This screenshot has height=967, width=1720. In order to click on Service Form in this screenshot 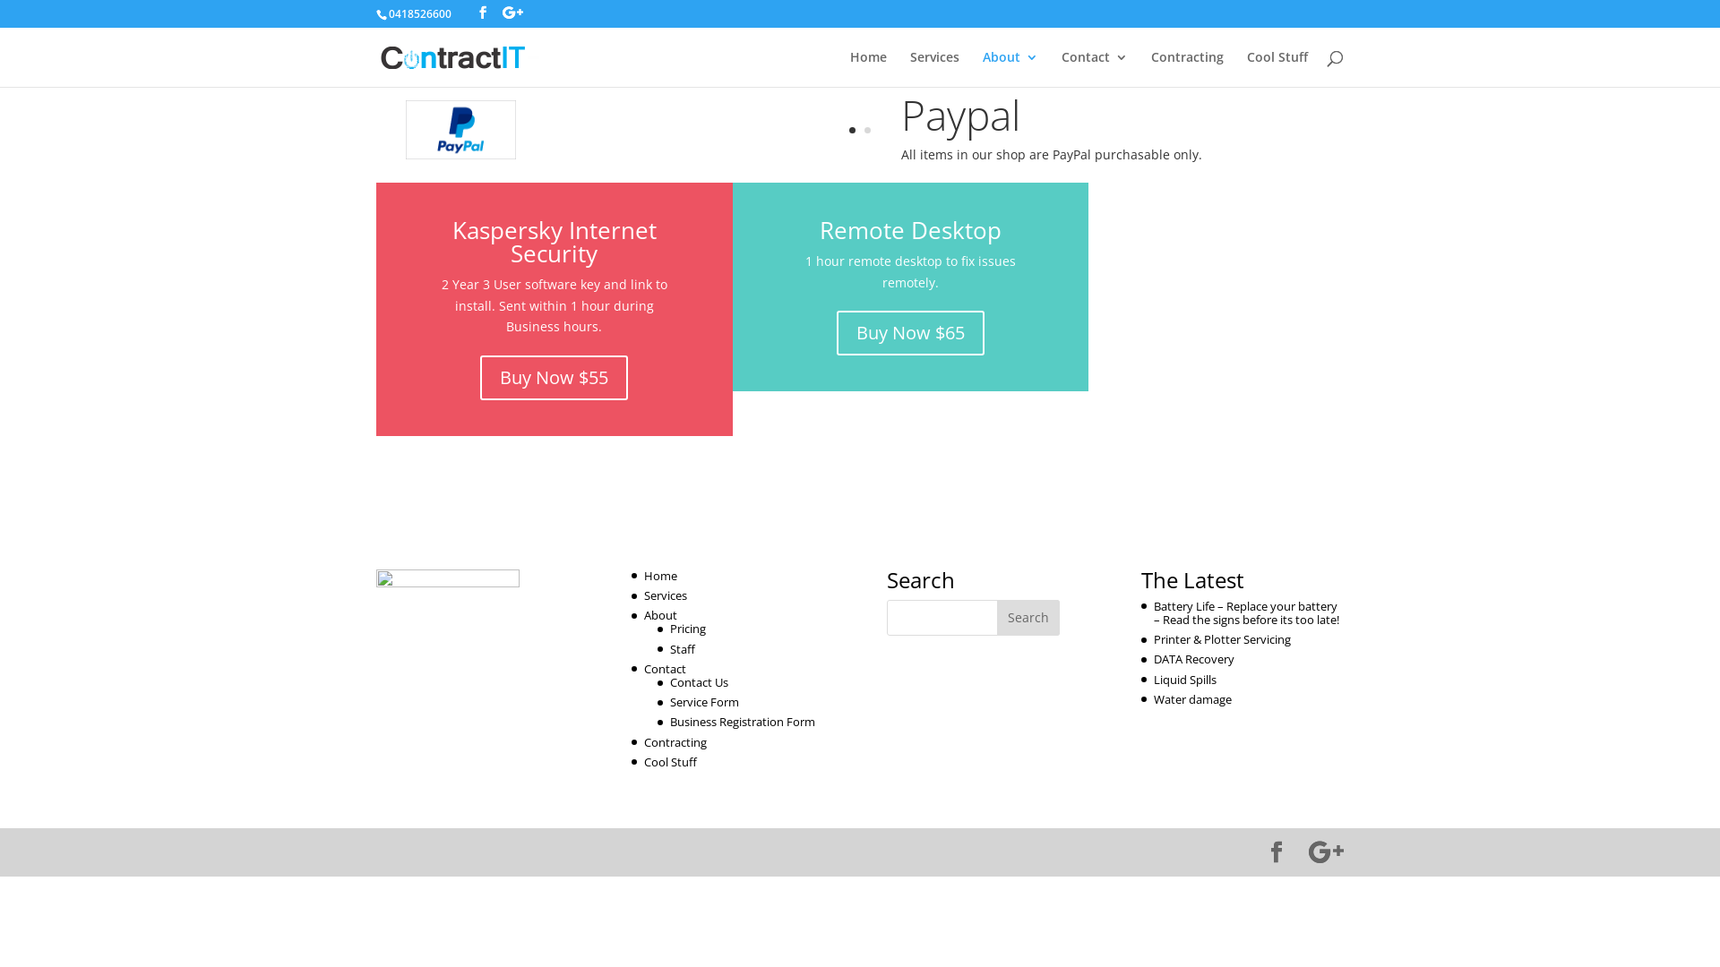, I will do `click(704, 702)`.